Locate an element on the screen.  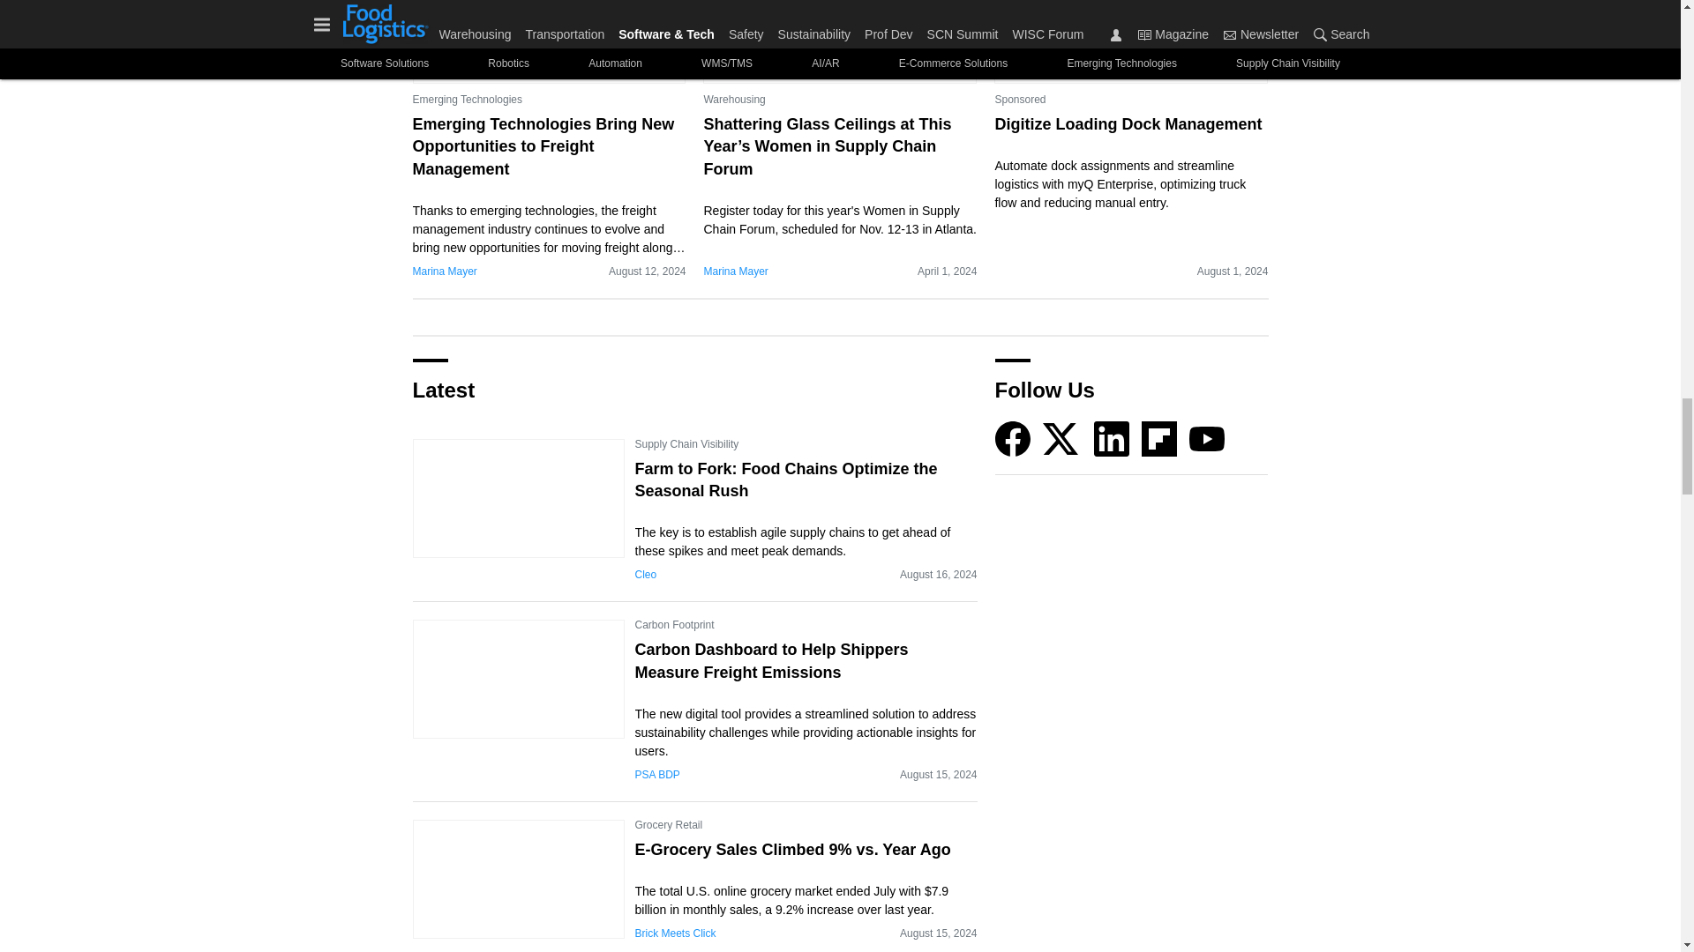
Facebook icon is located at coordinates (1013, 439).